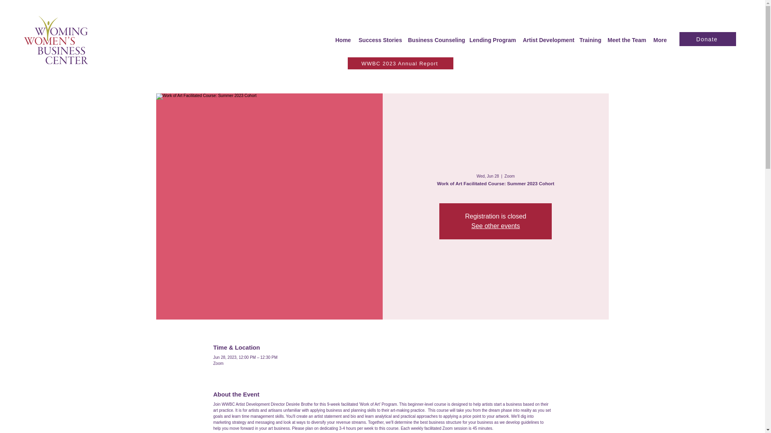 The width and height of the screenshot is (771, 433). What do you see at coordinates (343, 40) in the screenshot?
I see `Home` at bounding box center [343, 40].